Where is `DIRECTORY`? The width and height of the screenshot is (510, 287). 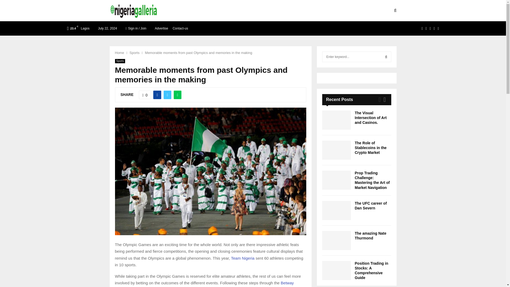
DIRECTORY is located at coordinates (241, 11).